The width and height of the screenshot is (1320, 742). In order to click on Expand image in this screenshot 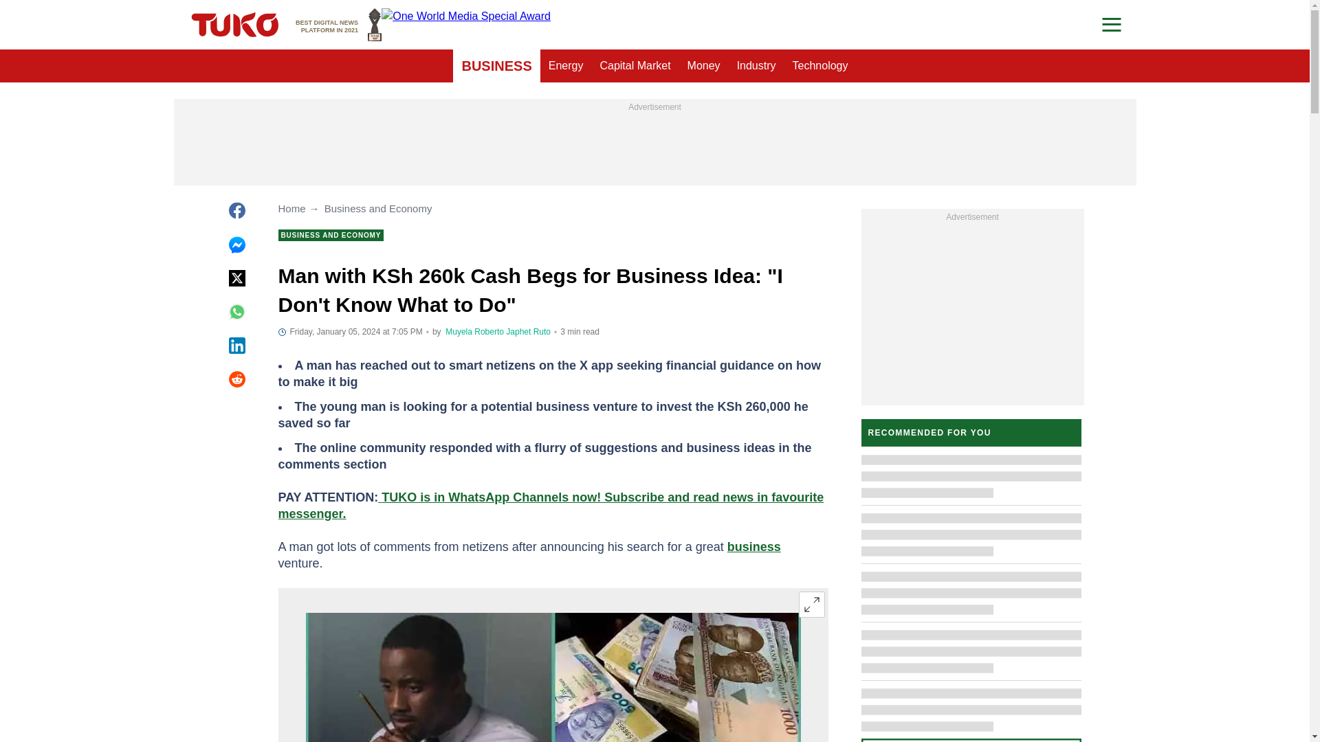, I will do `click(811, 604)`.